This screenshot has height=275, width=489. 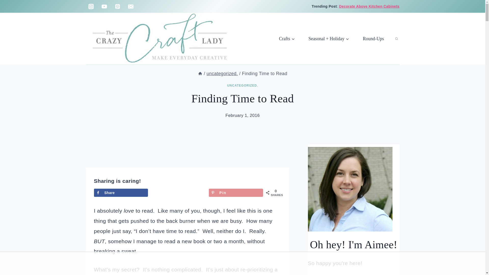 I want to click on Decorate Above Kitchen Cabinets, so click(x=369, y=6).